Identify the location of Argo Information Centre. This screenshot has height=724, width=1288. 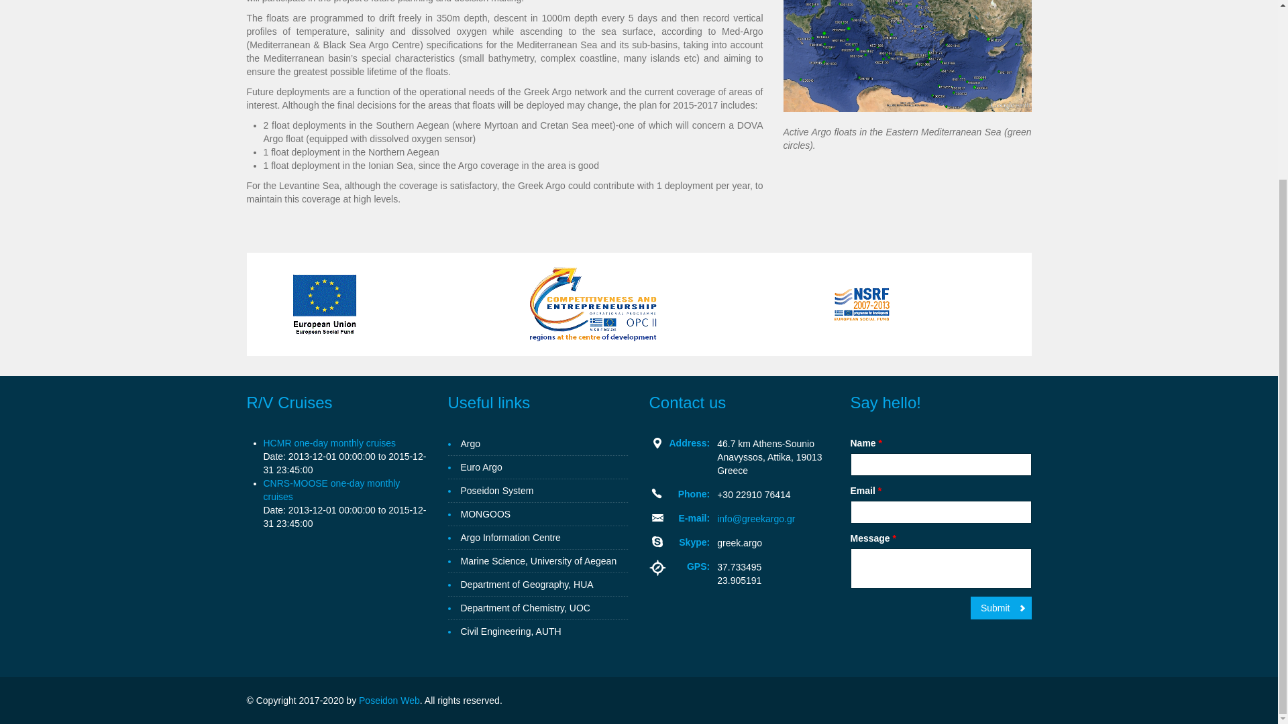
(510, 538).